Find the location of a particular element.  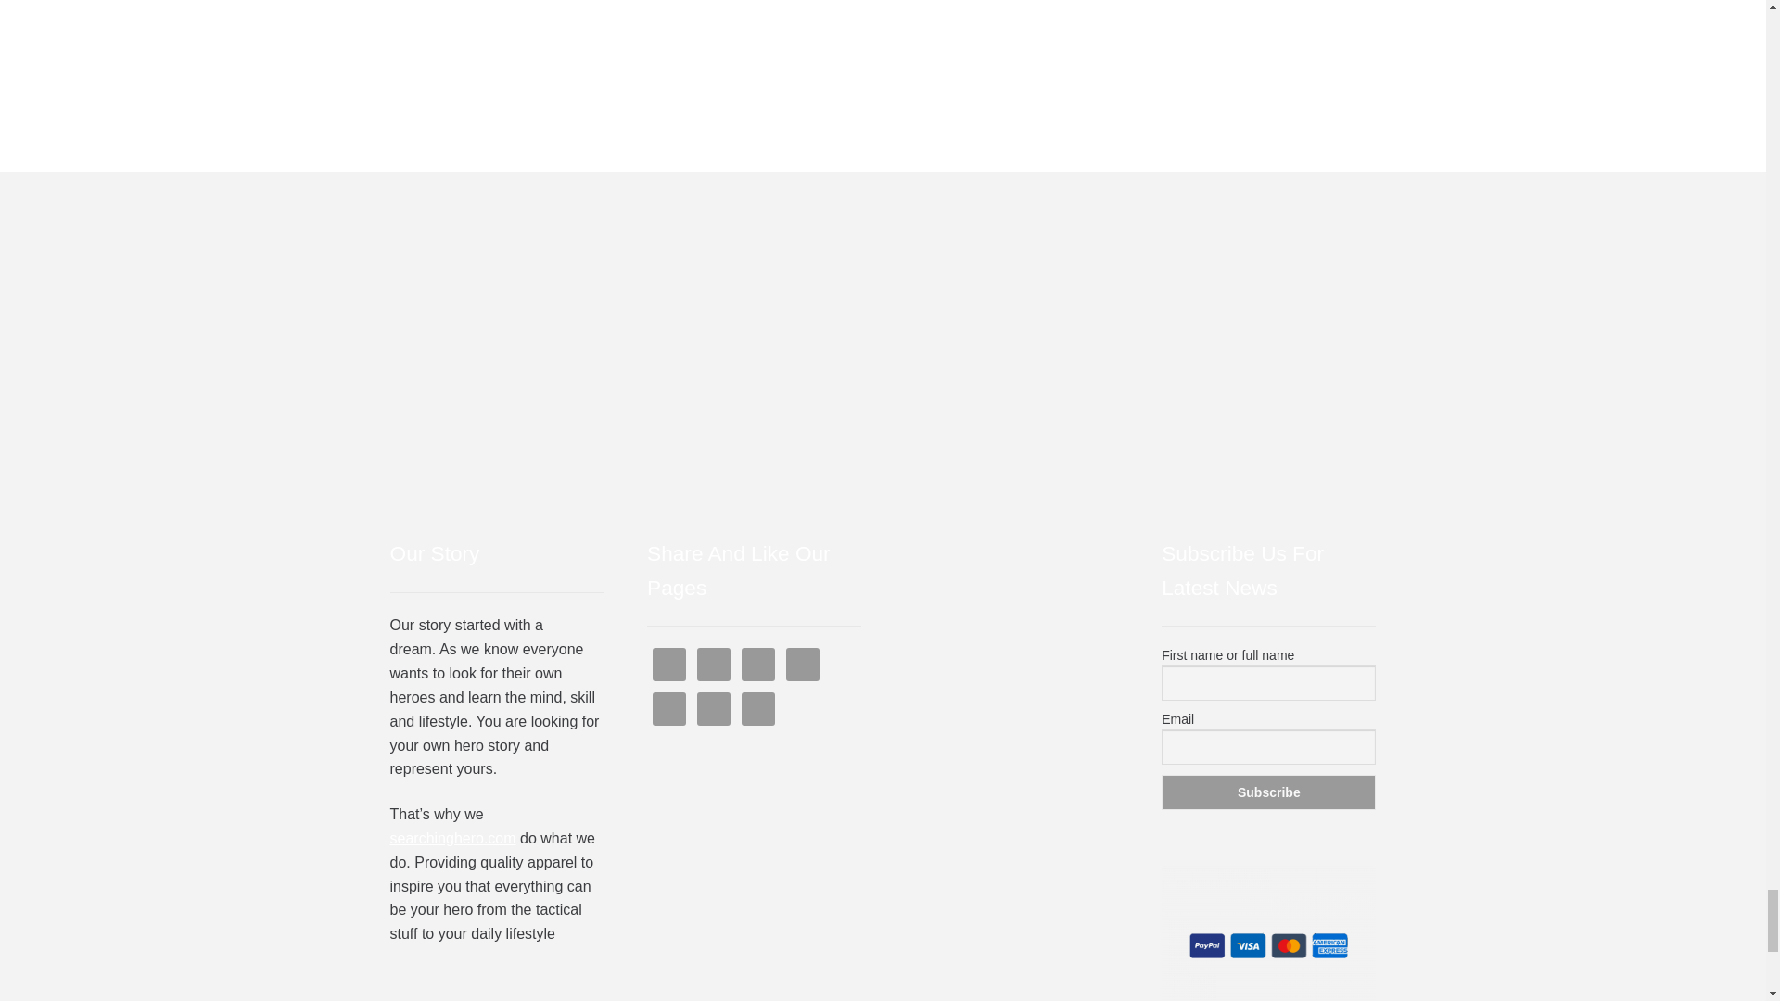

Subscribe is located at coordinates (1268, 792).